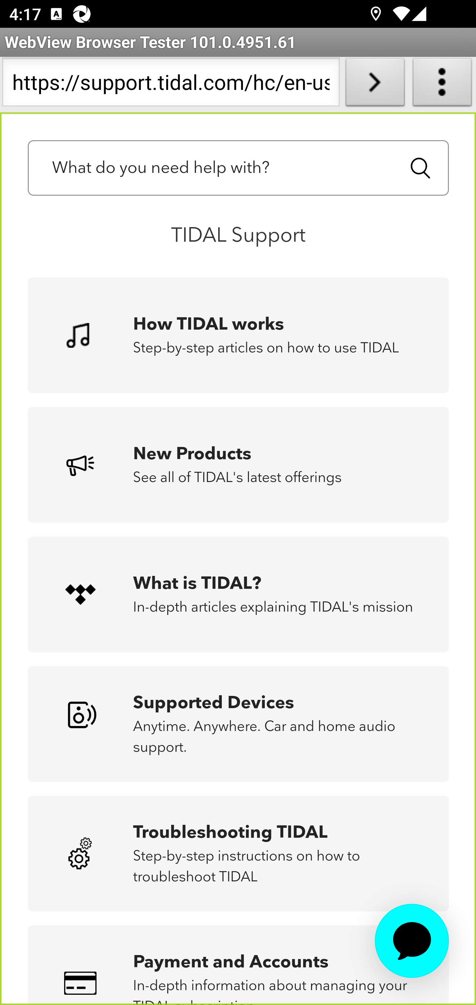  Describe the element at coordinates (171, 85) in the screenshot. I see `https://support.tidal.com/hc/en-us` at that location.